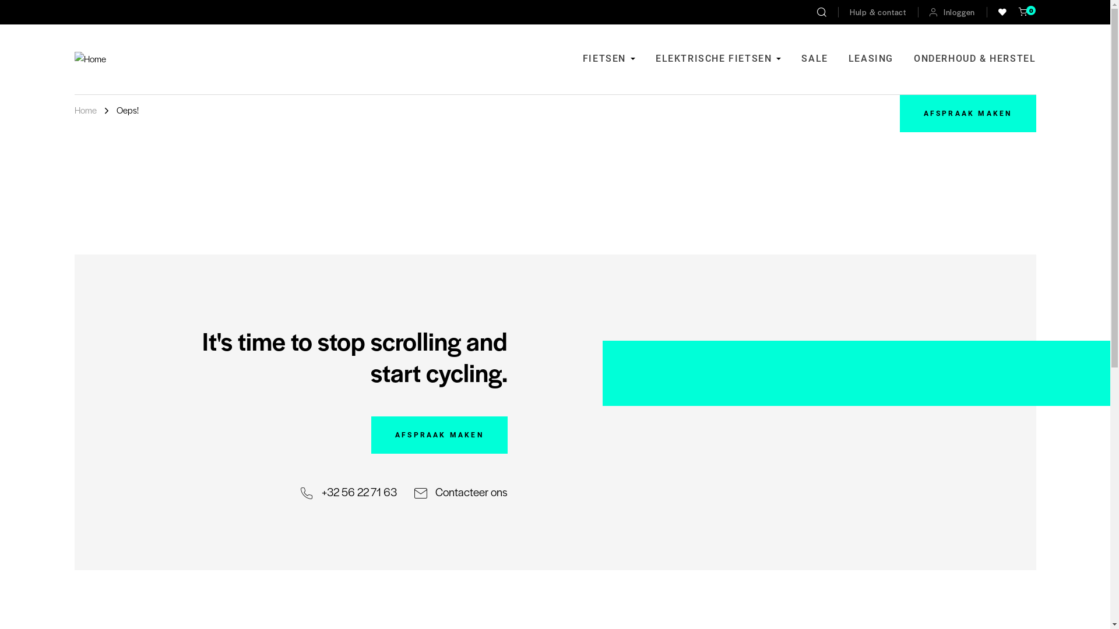  I want to click on Hulp & contact, so click(878, 12).